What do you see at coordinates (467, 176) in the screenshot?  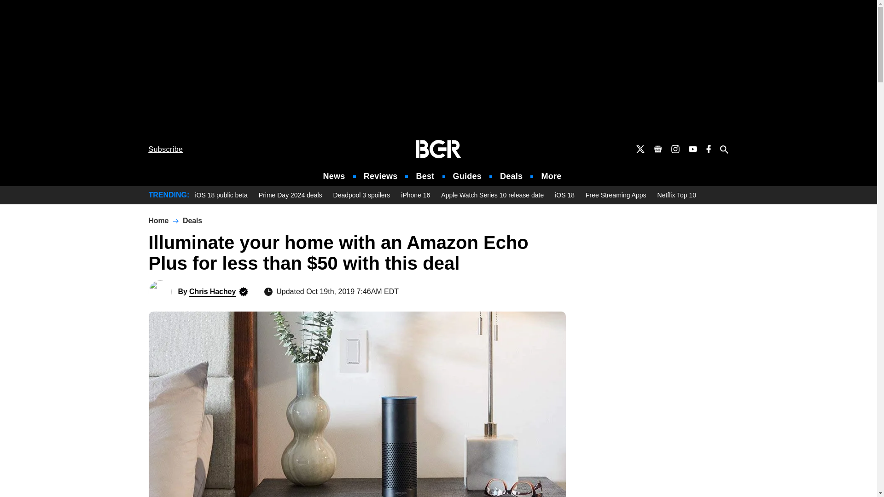 I see `Guides` at bounding box center [467, 176].